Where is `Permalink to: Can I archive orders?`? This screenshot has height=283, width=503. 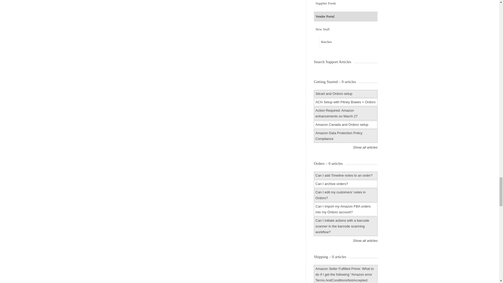 Permalink to: Can I archive orders? is located at coordinates (332, 184).